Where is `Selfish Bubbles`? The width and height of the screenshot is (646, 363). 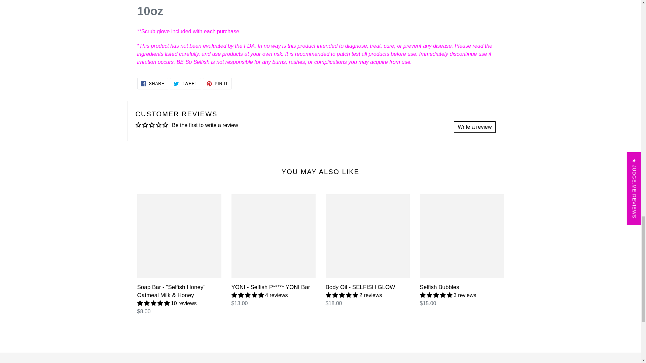 Selfish Bubbles is located at coordinates (217, 83).